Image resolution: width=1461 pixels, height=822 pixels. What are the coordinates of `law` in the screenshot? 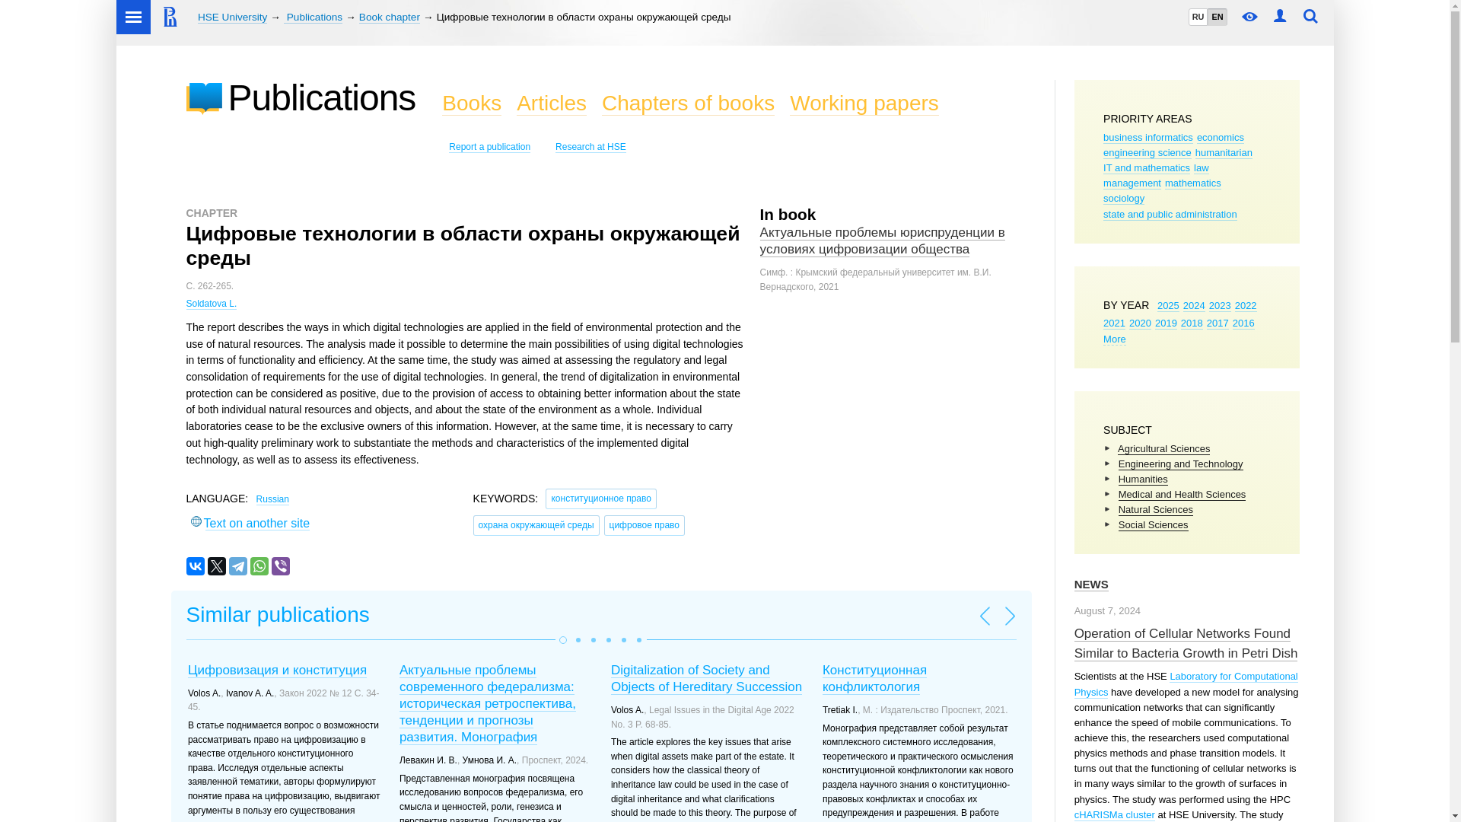 It's located at (1201, 167).